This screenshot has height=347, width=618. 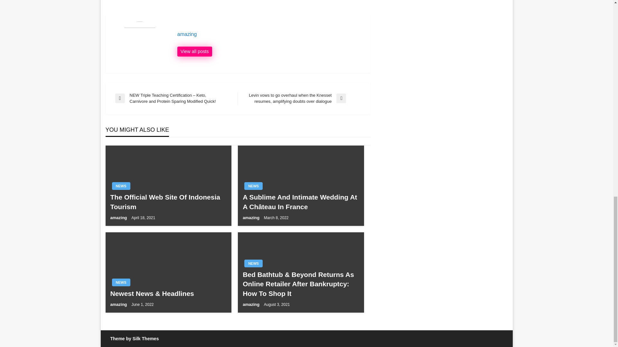 I want to click on amazing, so click(x=270, y=34).